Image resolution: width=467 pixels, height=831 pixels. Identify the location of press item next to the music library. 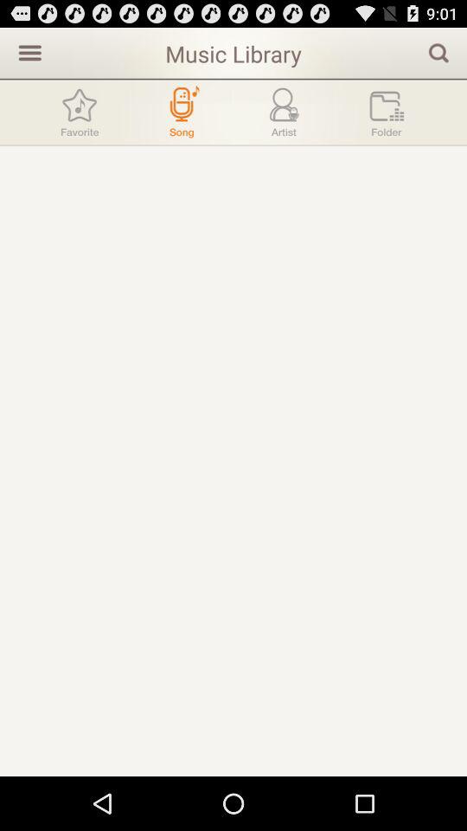
(438, 52).